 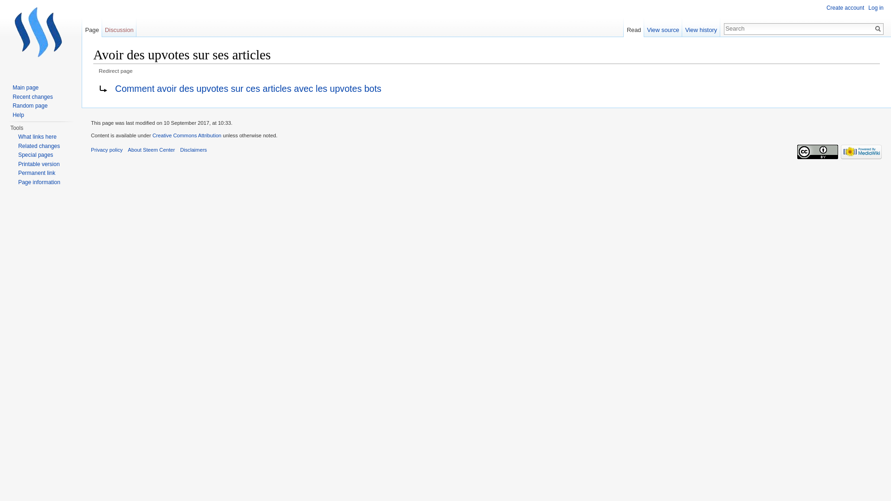 I want to click on Privacy policy, so click(x=107, y=150).